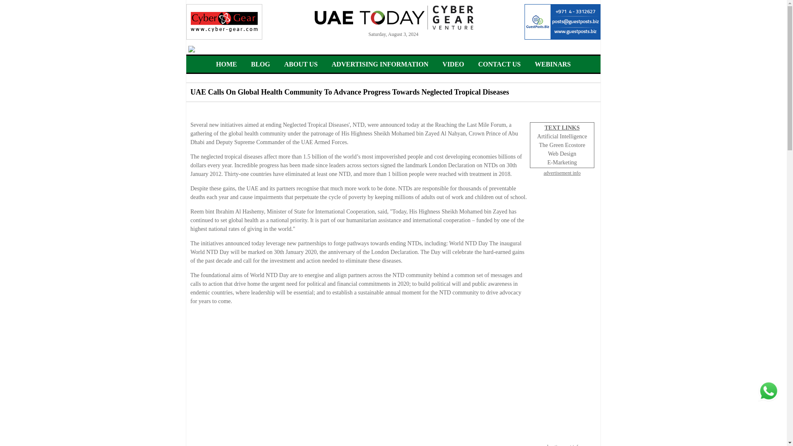  I want to click on ONLY webinars, so click(553, 64).